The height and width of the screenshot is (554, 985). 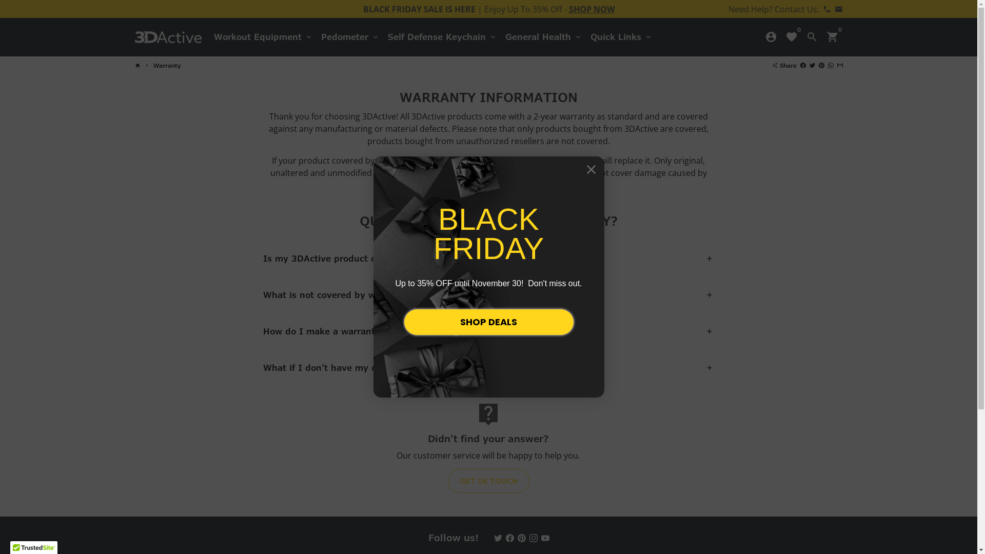 What do you see at coordinates (534, 538) in the screenshot?
I see `3DActive on Instagram` at bounding box center [534, 538].